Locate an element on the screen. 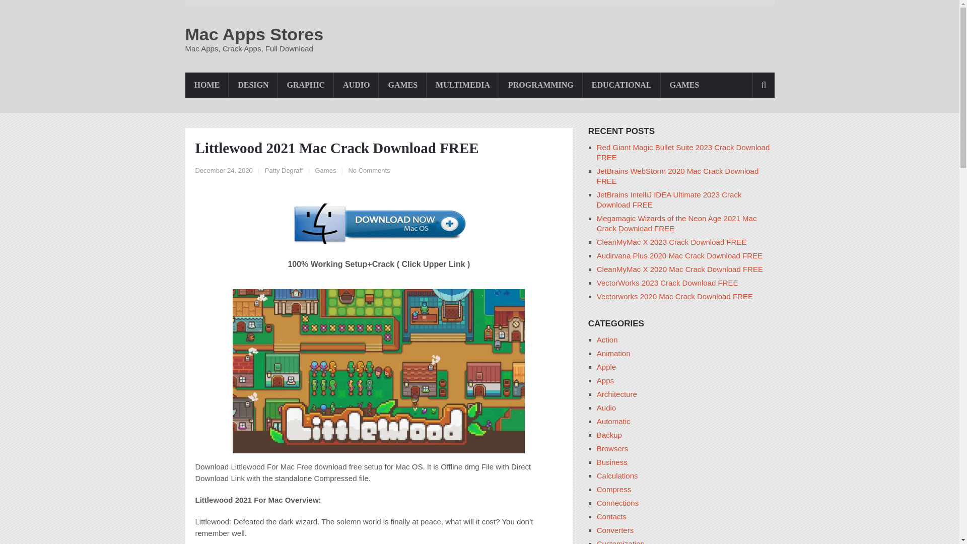 The width and height of the screenshot is (967, 544). PROGRAMMING is located at coordinates (541, 85).